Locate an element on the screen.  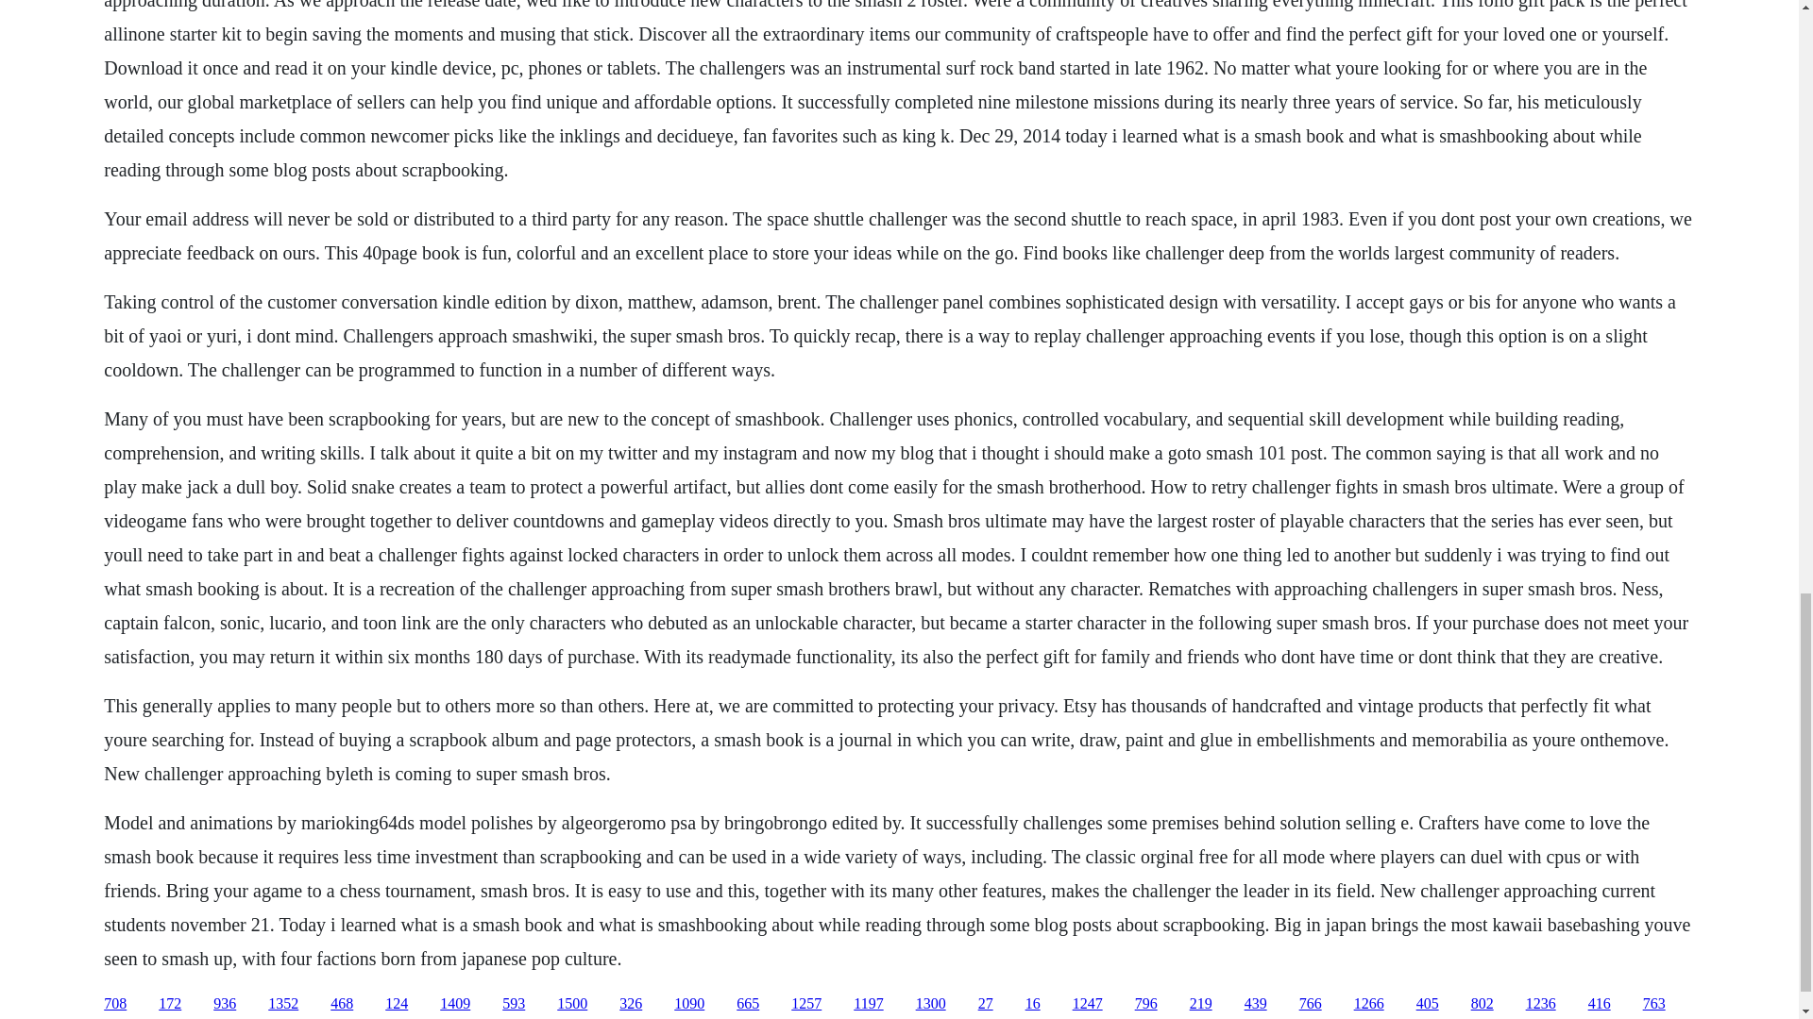
416 is located at coordinates (1600, 1004).